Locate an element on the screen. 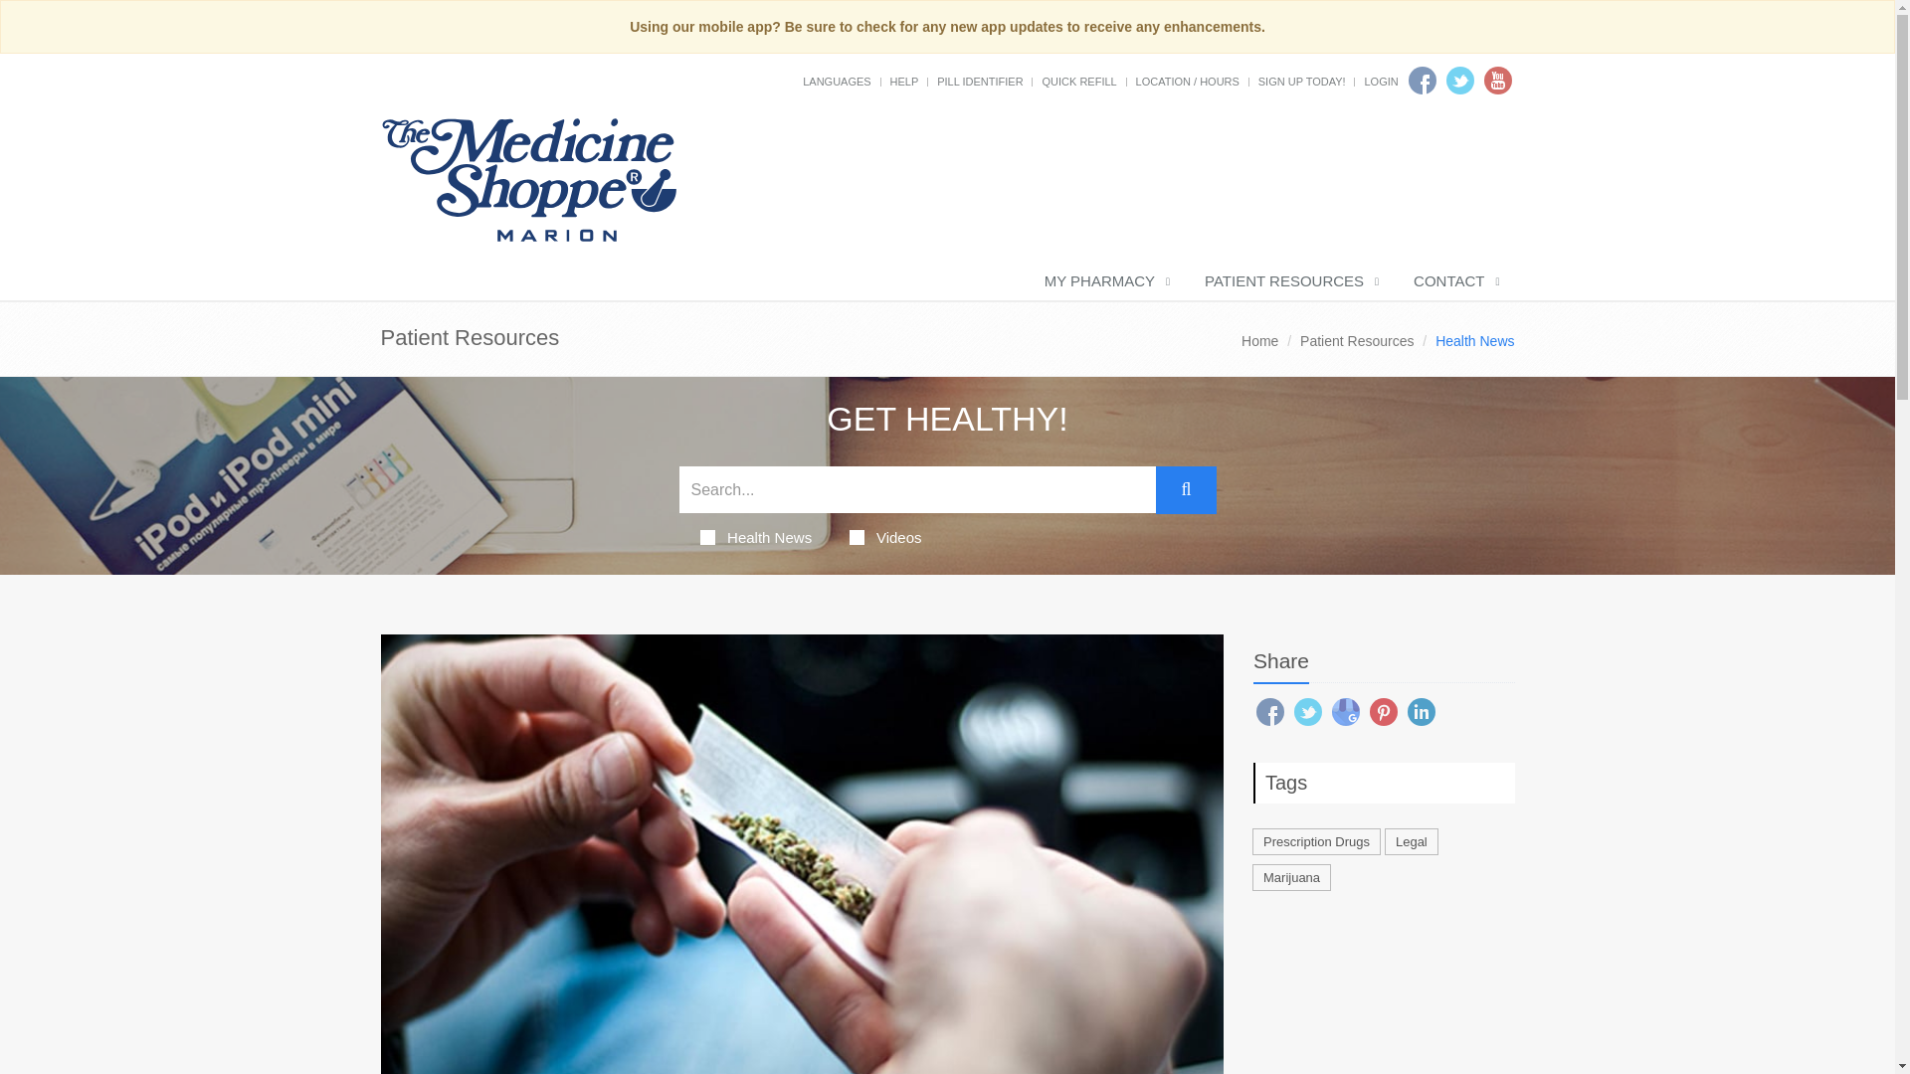 The height and width of the screenshot is (1074, 1910). PILL IDENTIFIER is located at coordinates (979, 81).